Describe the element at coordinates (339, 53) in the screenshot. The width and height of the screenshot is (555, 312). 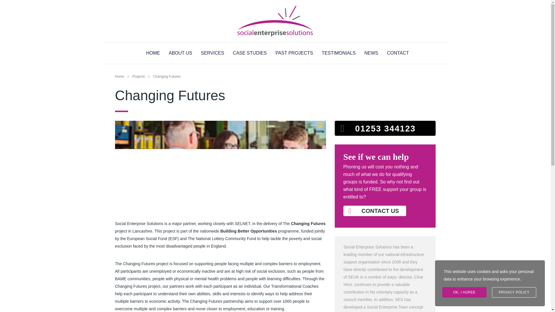
I see `TESTIMONIALS` at that location.